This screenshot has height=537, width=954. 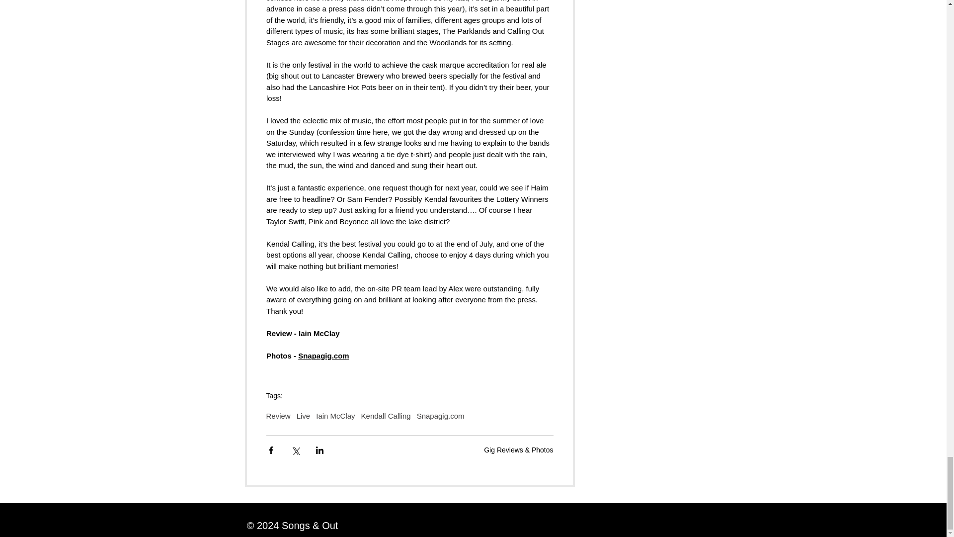 I want to click on Snapagig.com, so click(x=323, y=356).